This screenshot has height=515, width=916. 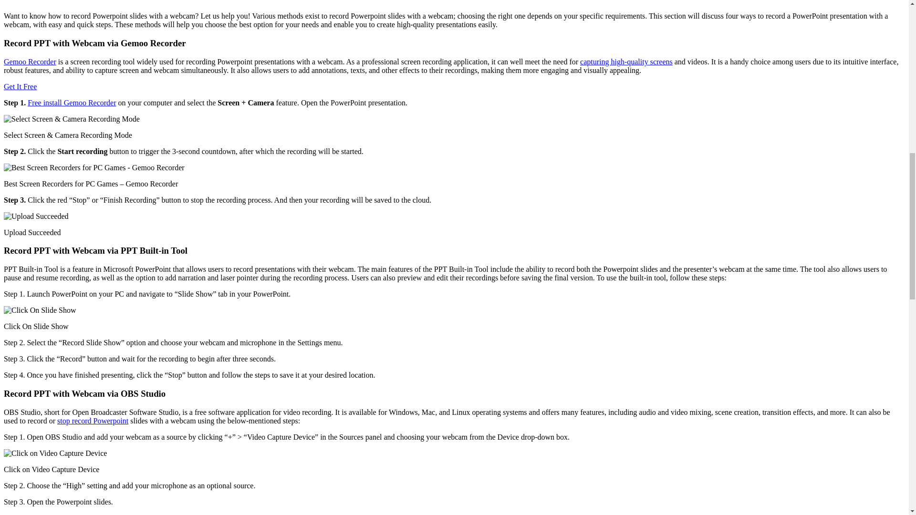 What do you see at coordinates (72, 103) in the screenshot?
I see `Free install Gemoo Recorder` at bounding box center [72, 103].